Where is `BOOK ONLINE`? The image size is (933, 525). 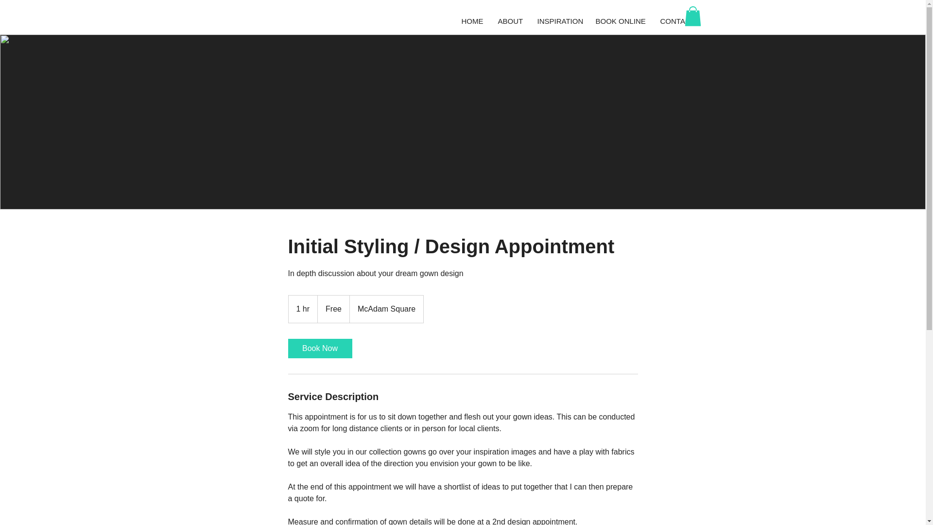 BOOK ONLINE is located at coordinates (620, 21).